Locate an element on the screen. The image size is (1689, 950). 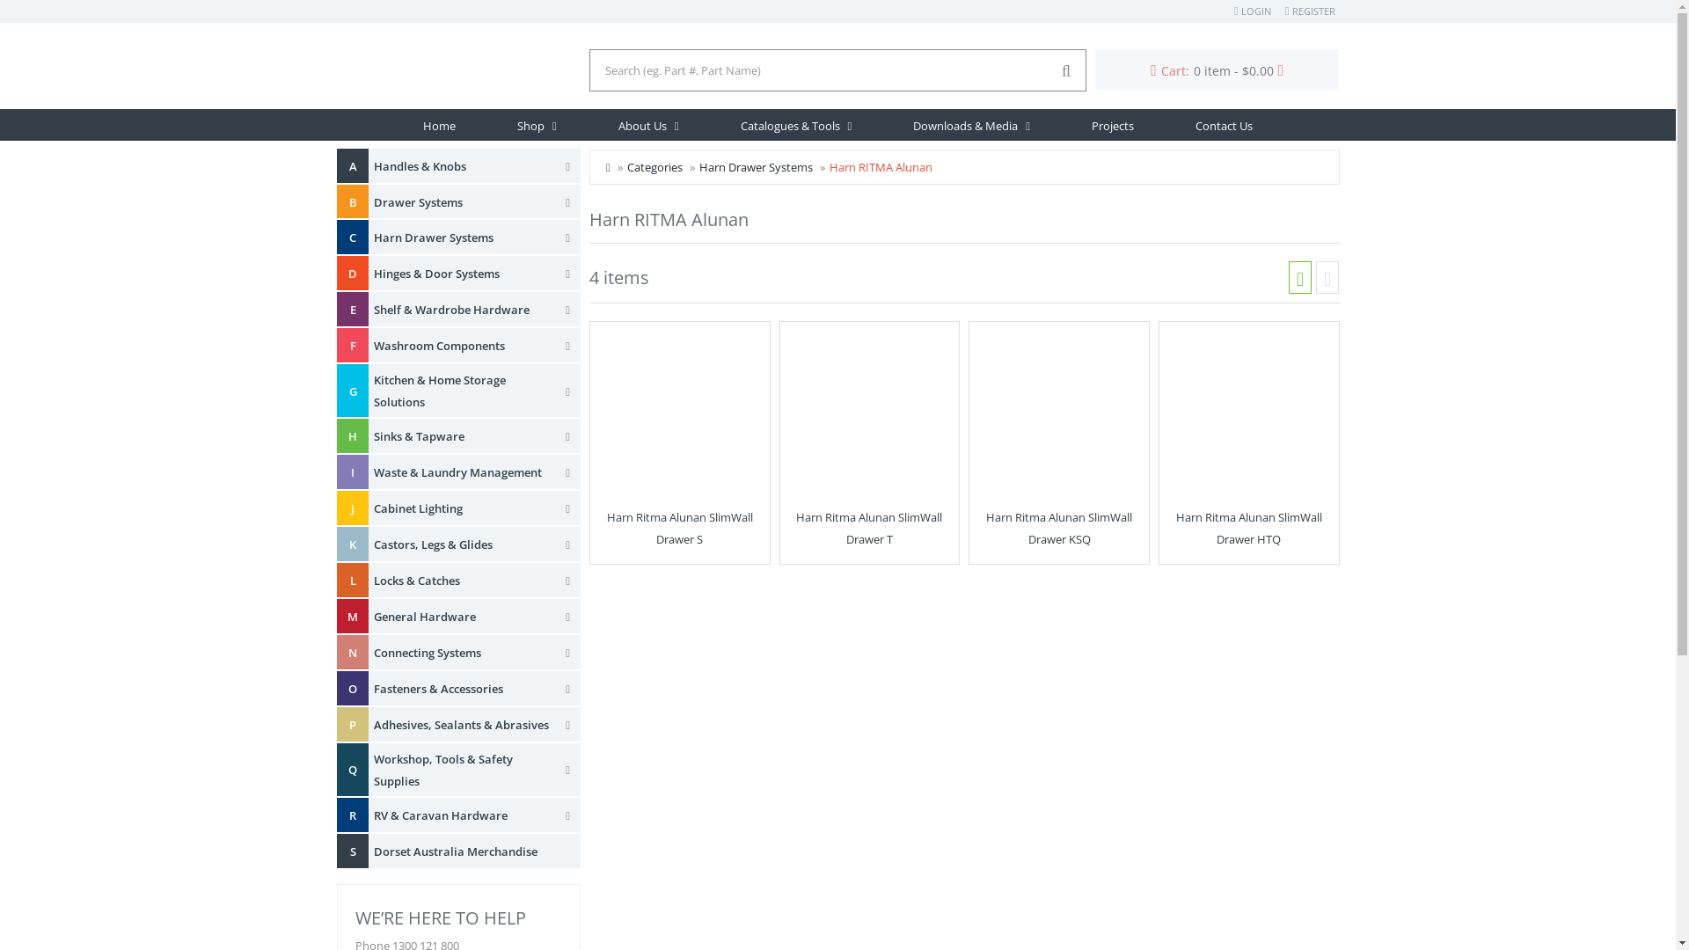
K is located at coordinates (352, 544).